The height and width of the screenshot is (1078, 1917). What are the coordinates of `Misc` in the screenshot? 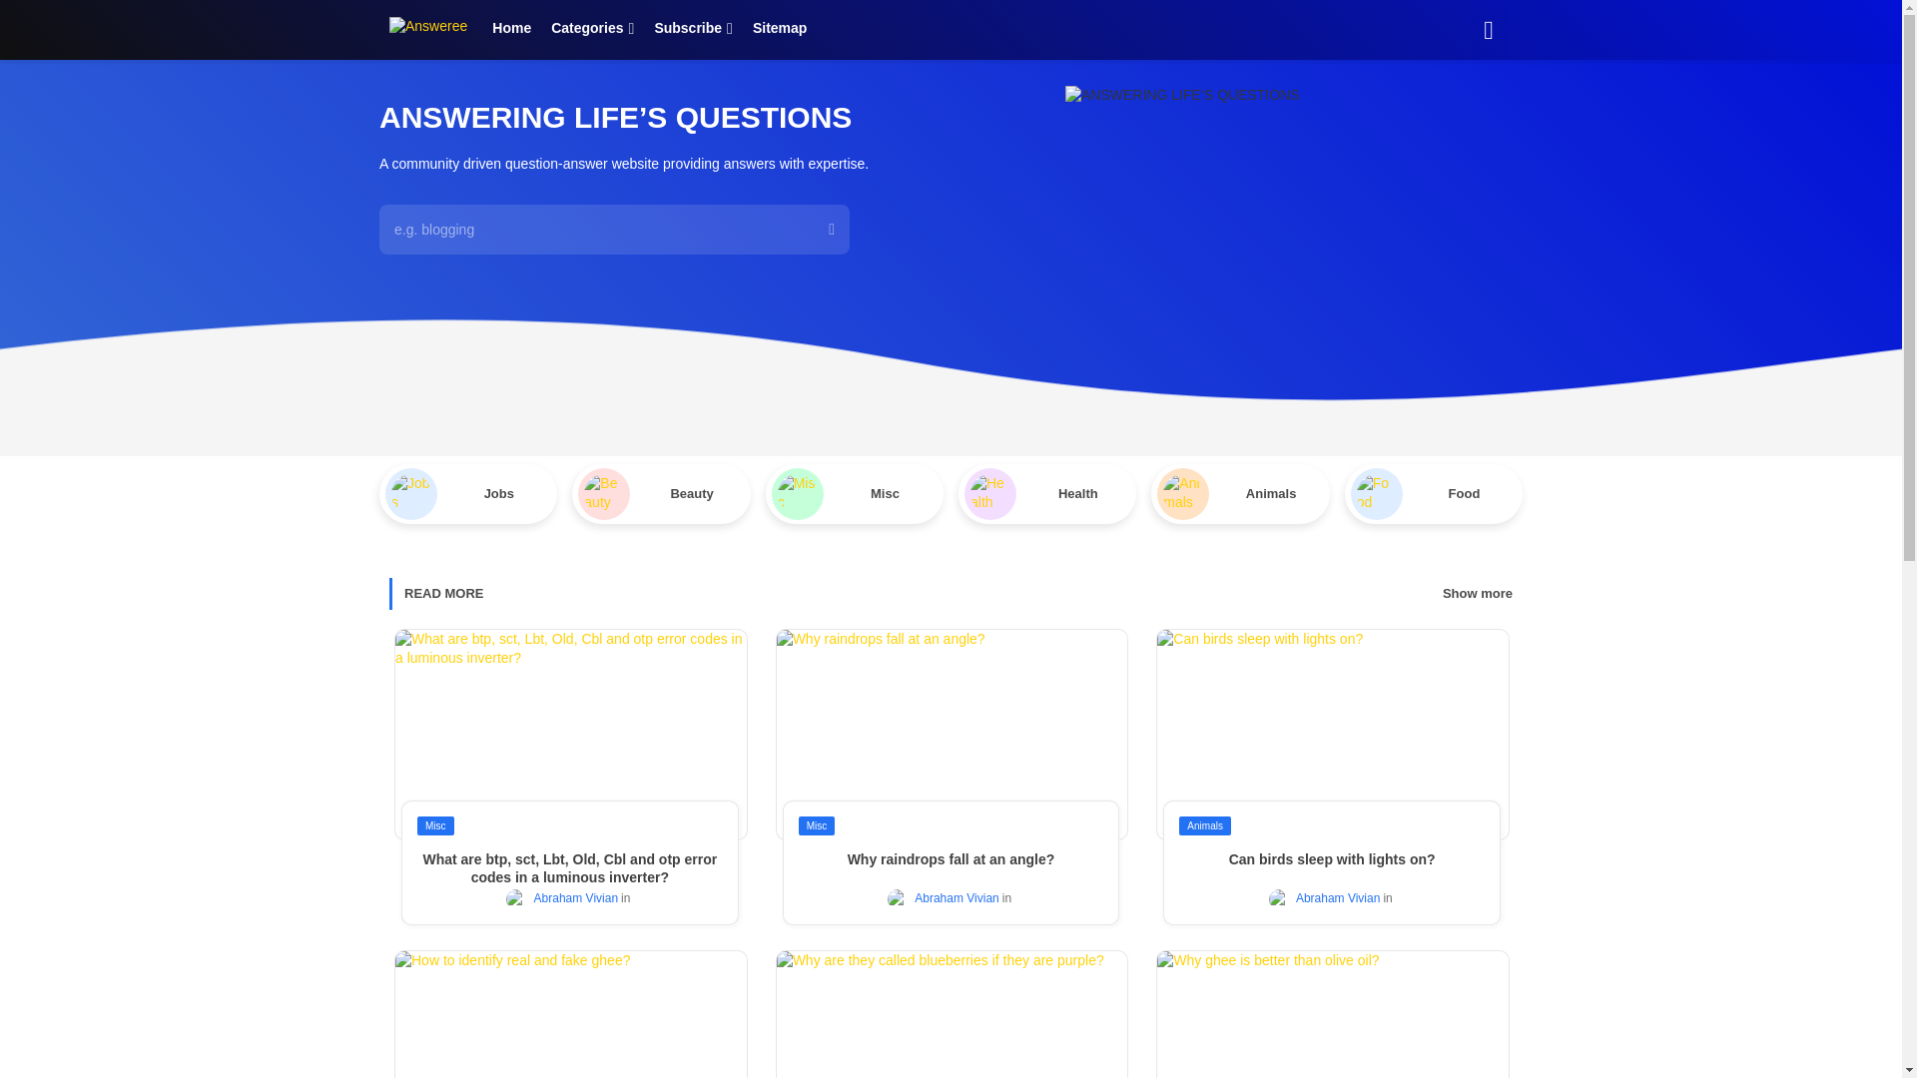 It's located at (854, 492).